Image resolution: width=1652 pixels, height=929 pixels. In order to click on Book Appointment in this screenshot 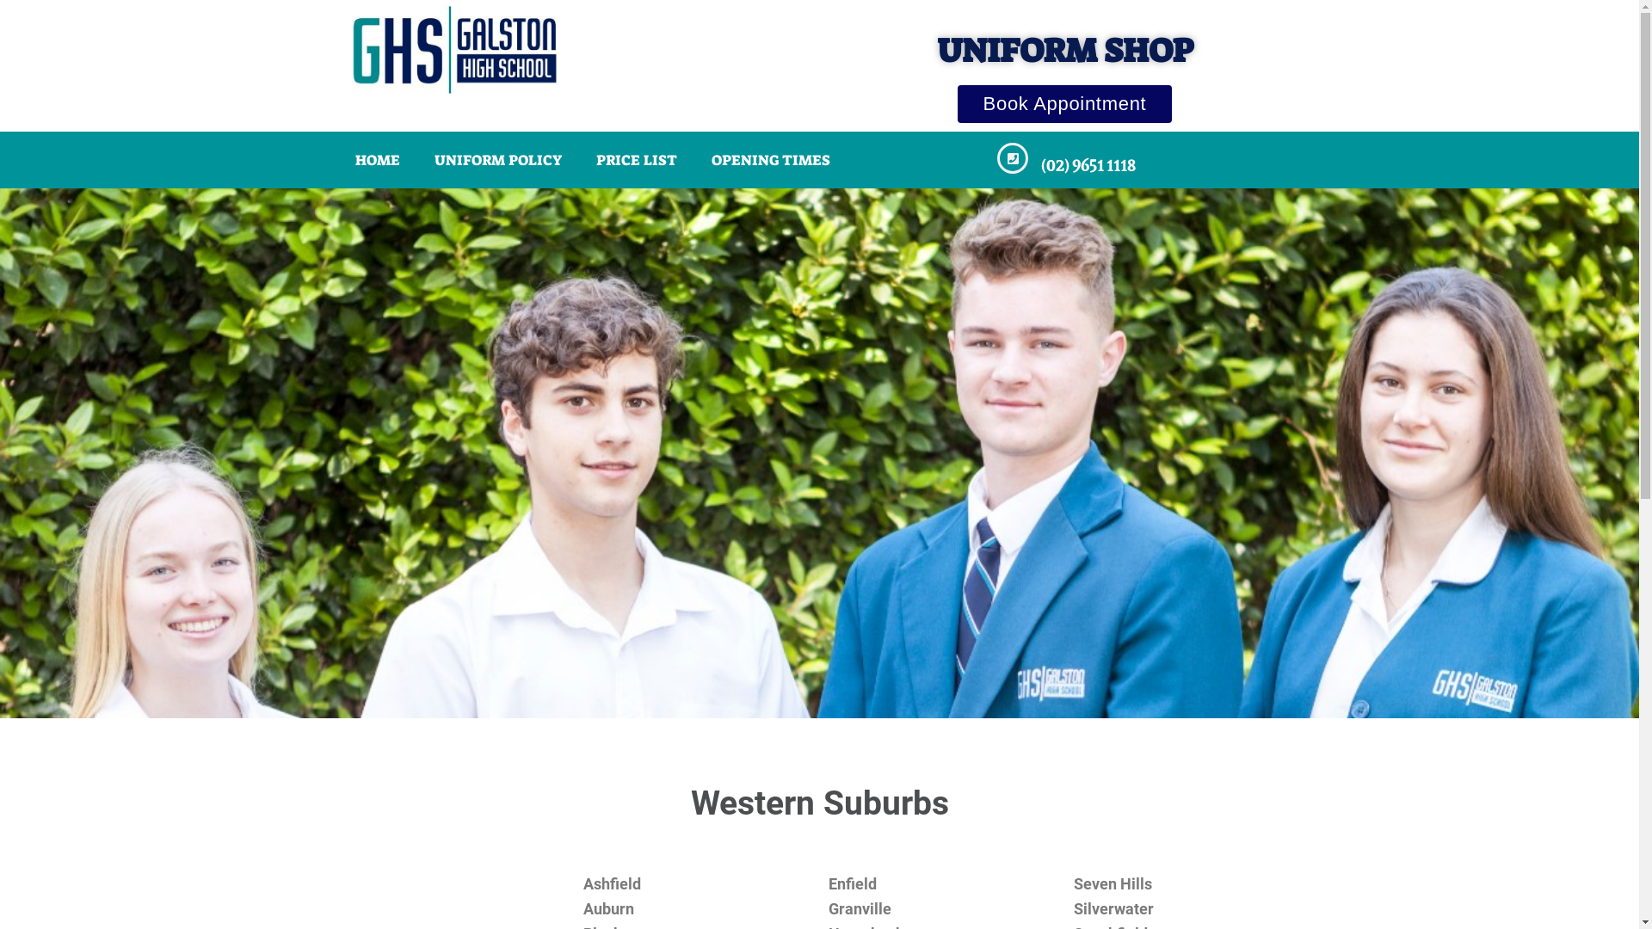, I will do `click(1065, 104)`.